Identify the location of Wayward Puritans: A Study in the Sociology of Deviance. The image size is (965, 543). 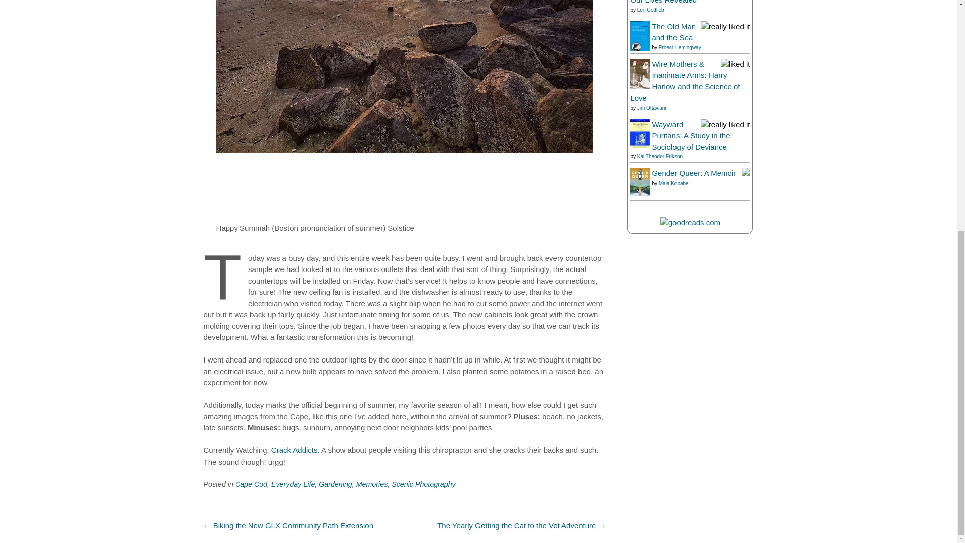
(691, 136).